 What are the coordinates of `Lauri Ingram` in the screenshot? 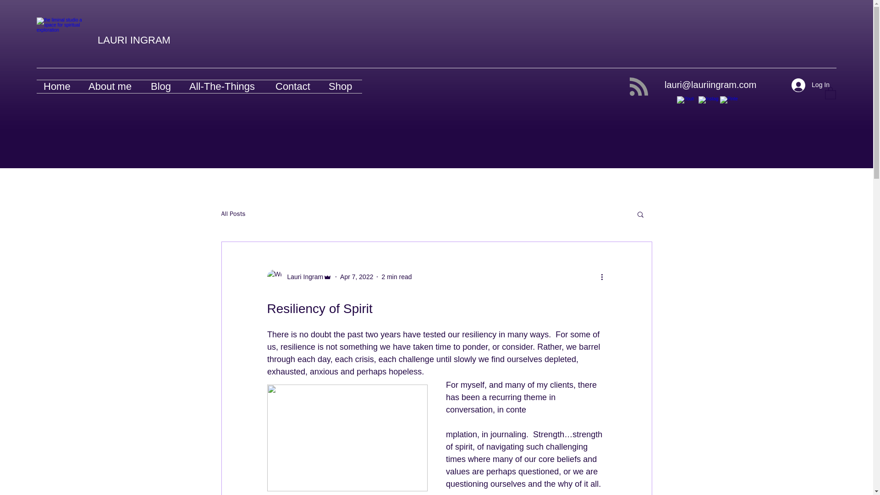 It's located at (299, 276).